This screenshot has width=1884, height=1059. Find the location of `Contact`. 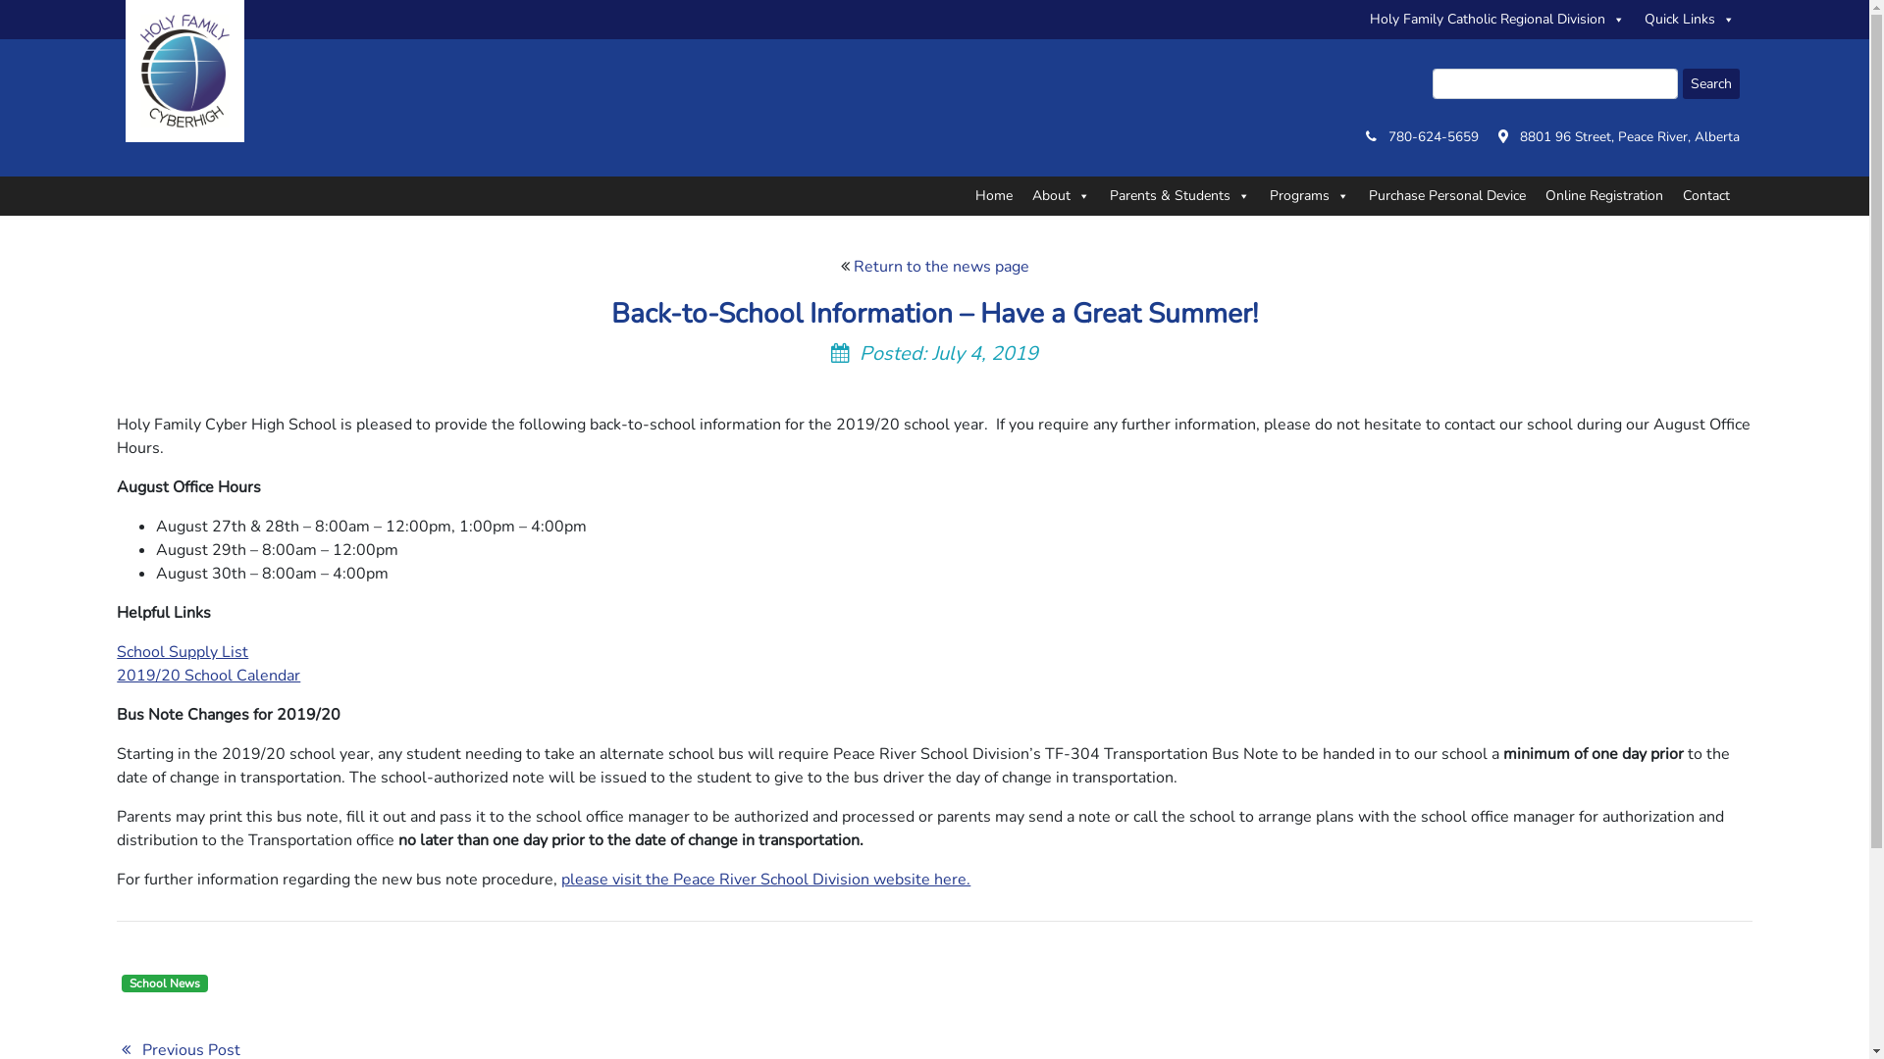

Contact is located at coordinates (1705, 196).